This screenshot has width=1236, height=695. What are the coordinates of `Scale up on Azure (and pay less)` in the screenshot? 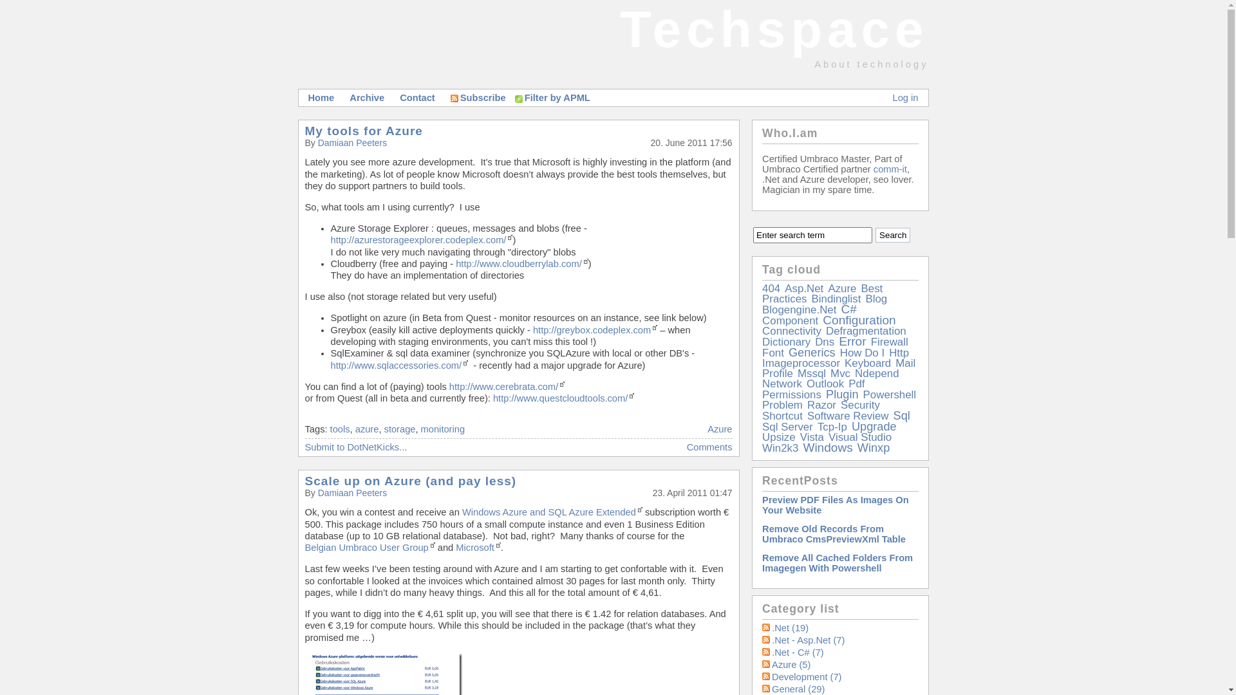 It's located at (411, 481).